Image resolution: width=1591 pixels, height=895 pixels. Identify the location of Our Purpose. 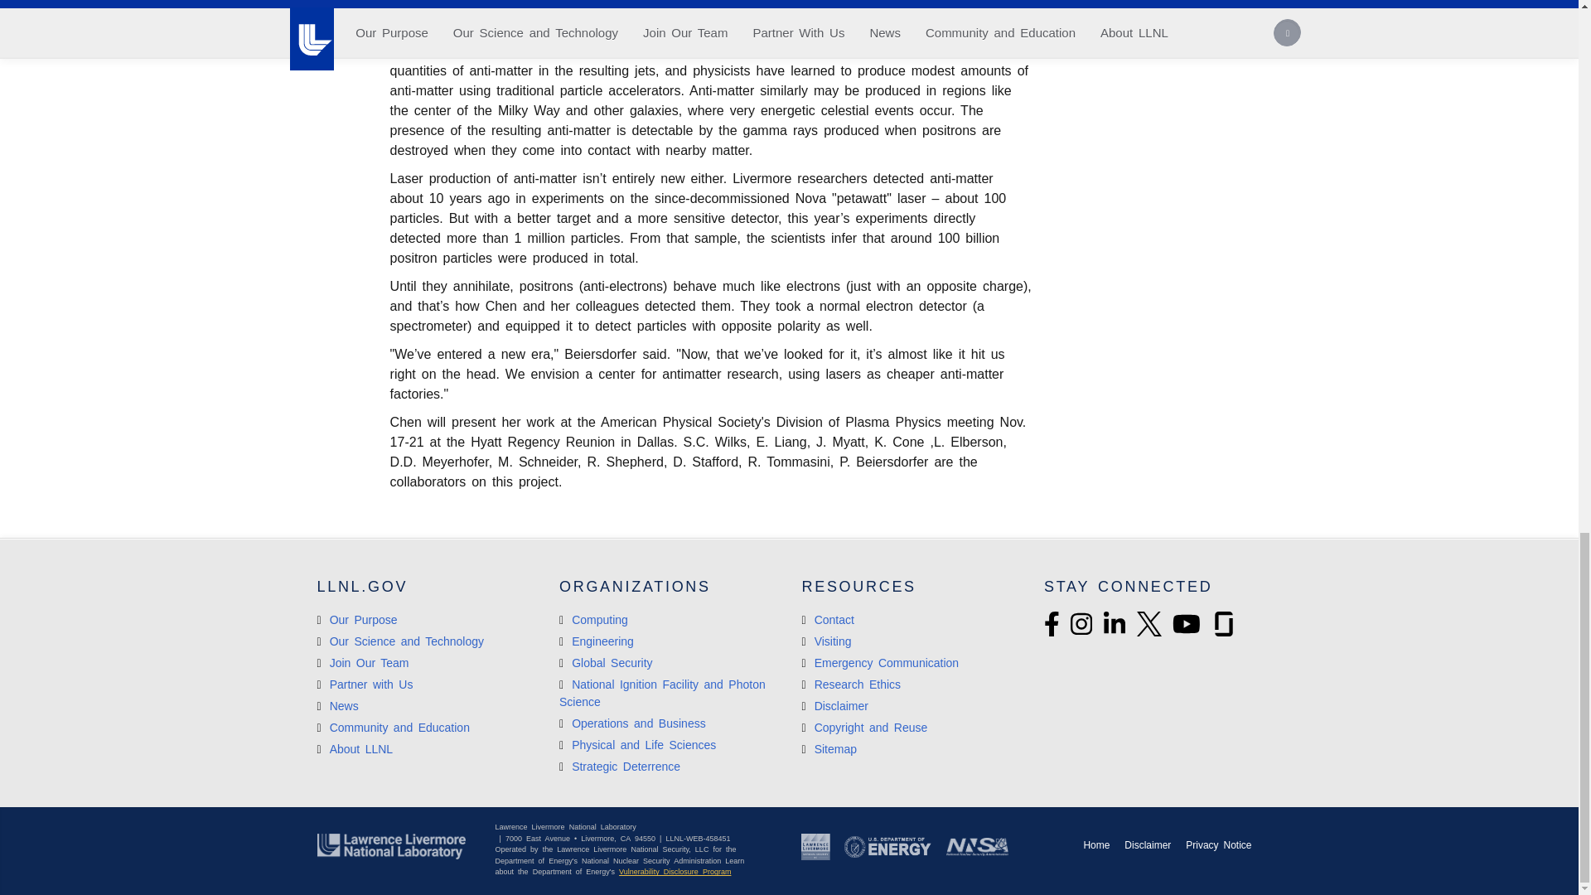
(356, 620).